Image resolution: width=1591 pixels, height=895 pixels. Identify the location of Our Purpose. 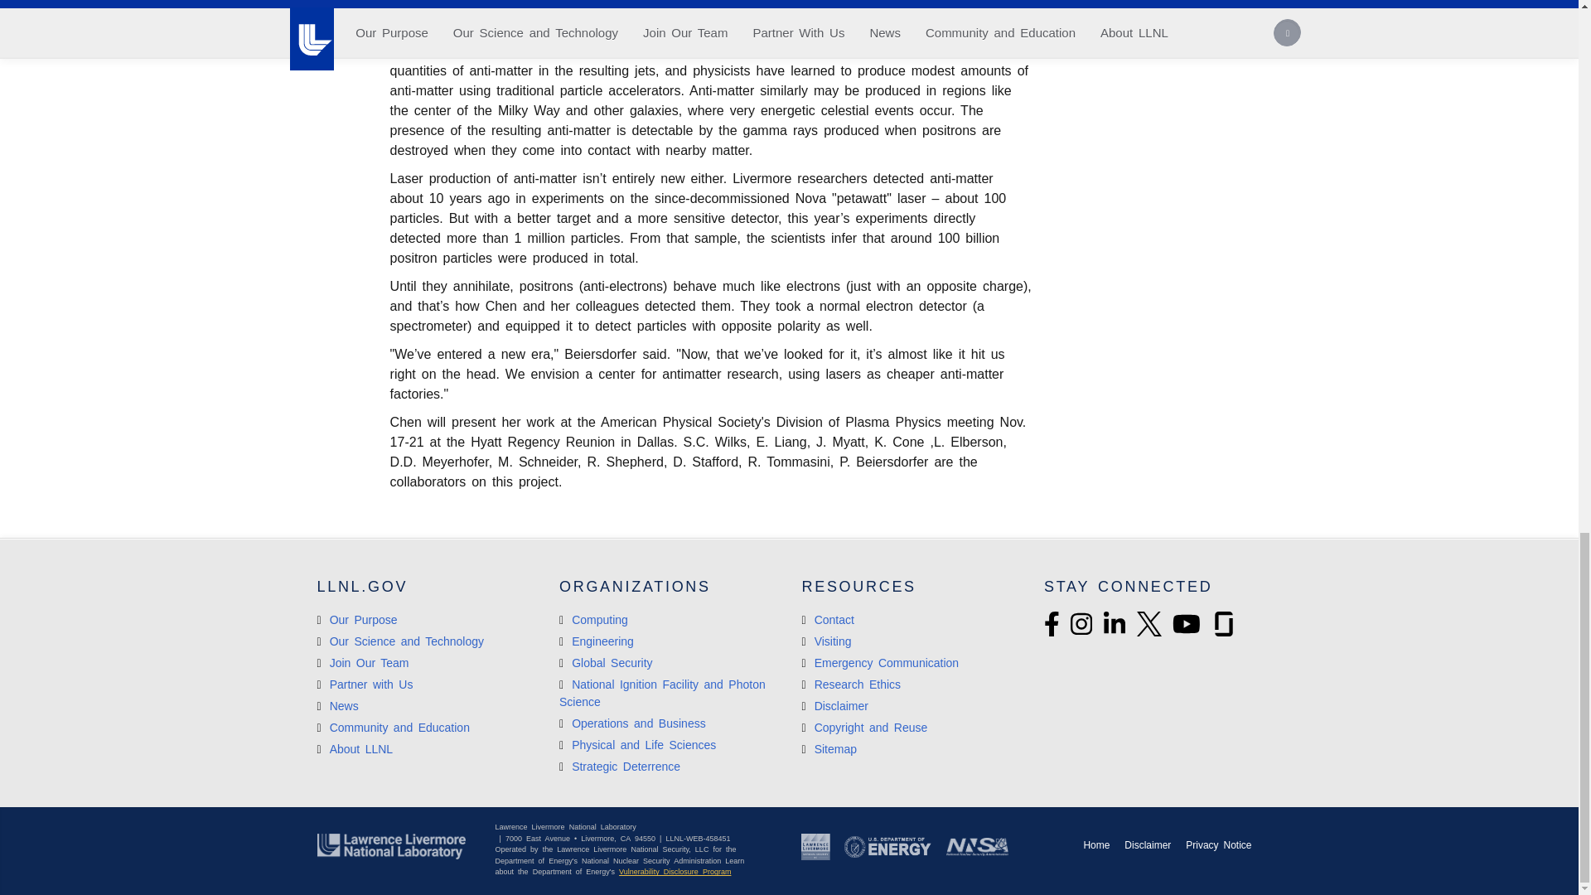
(356, 620).